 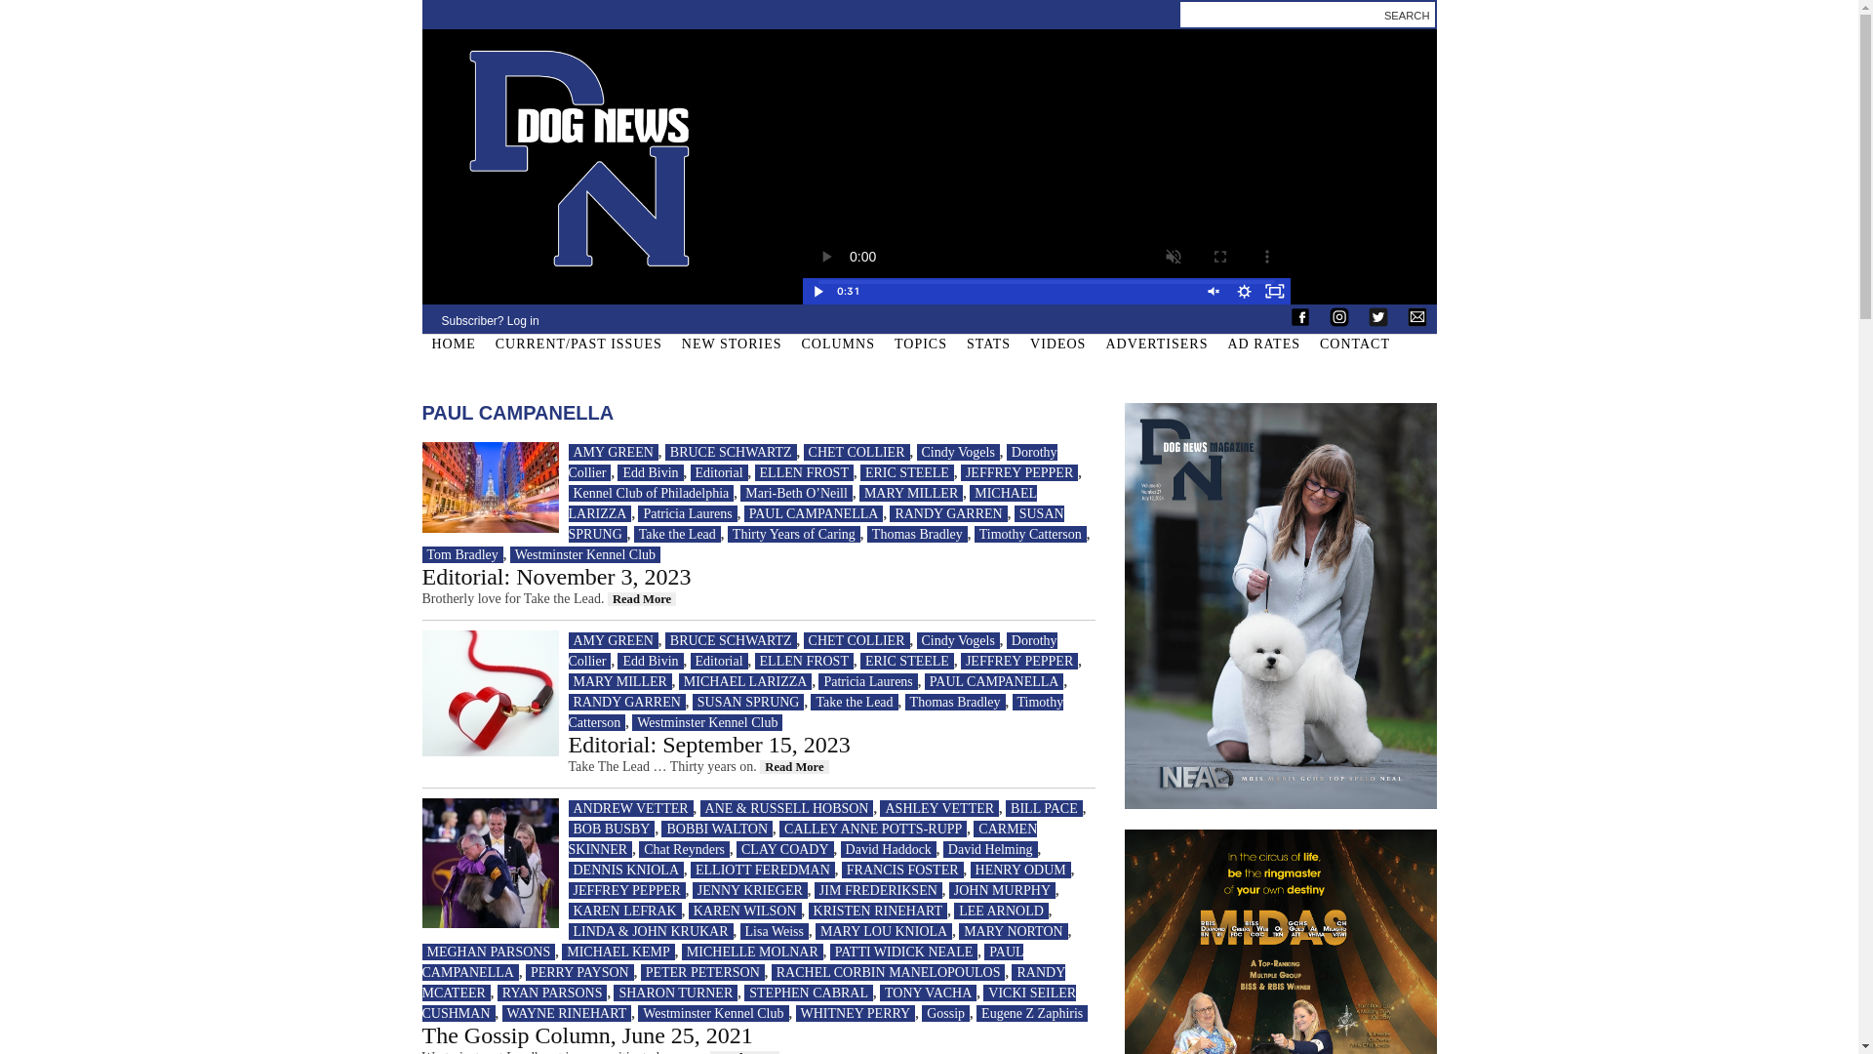 I want to click on Play Video, so click(x=816, y=291).